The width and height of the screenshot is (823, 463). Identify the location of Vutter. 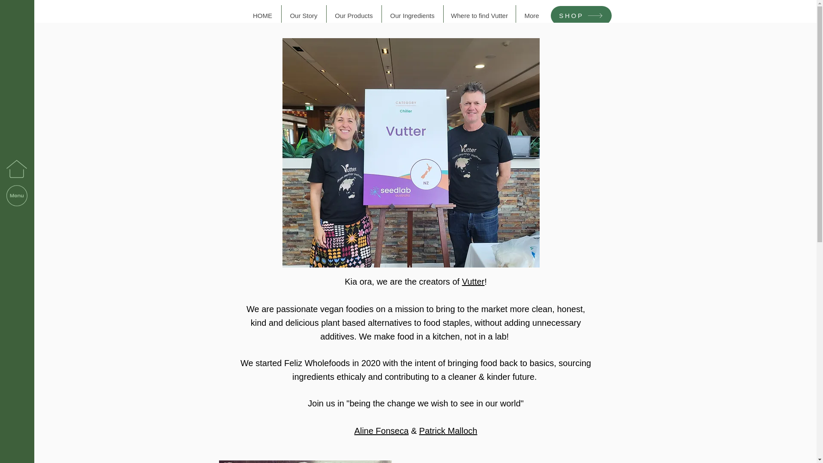
(473, 281).